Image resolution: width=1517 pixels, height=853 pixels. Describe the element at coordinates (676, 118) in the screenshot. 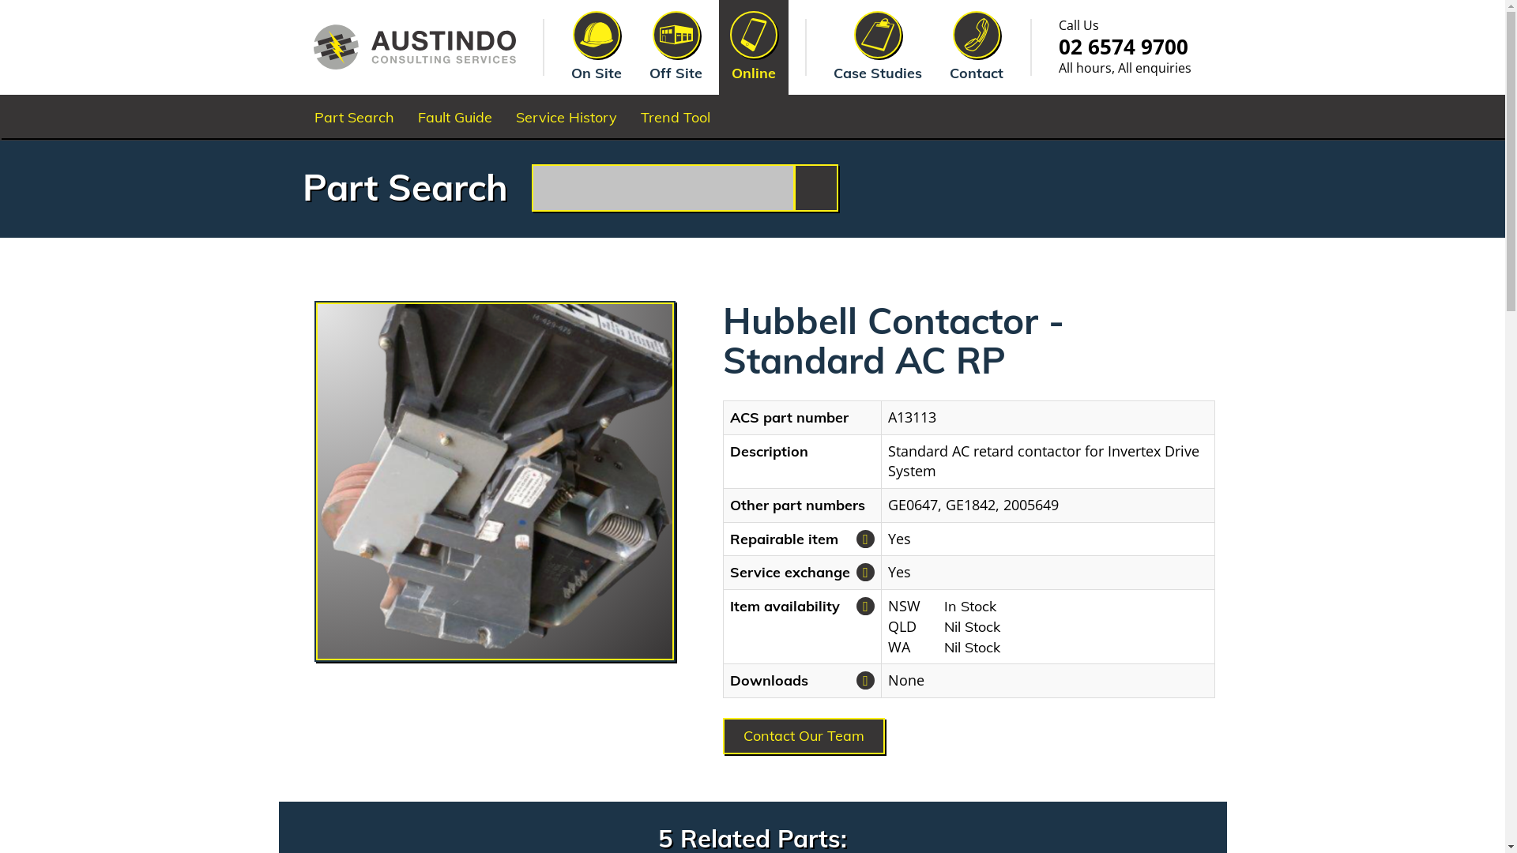

I see `Trend Tool` at that location.